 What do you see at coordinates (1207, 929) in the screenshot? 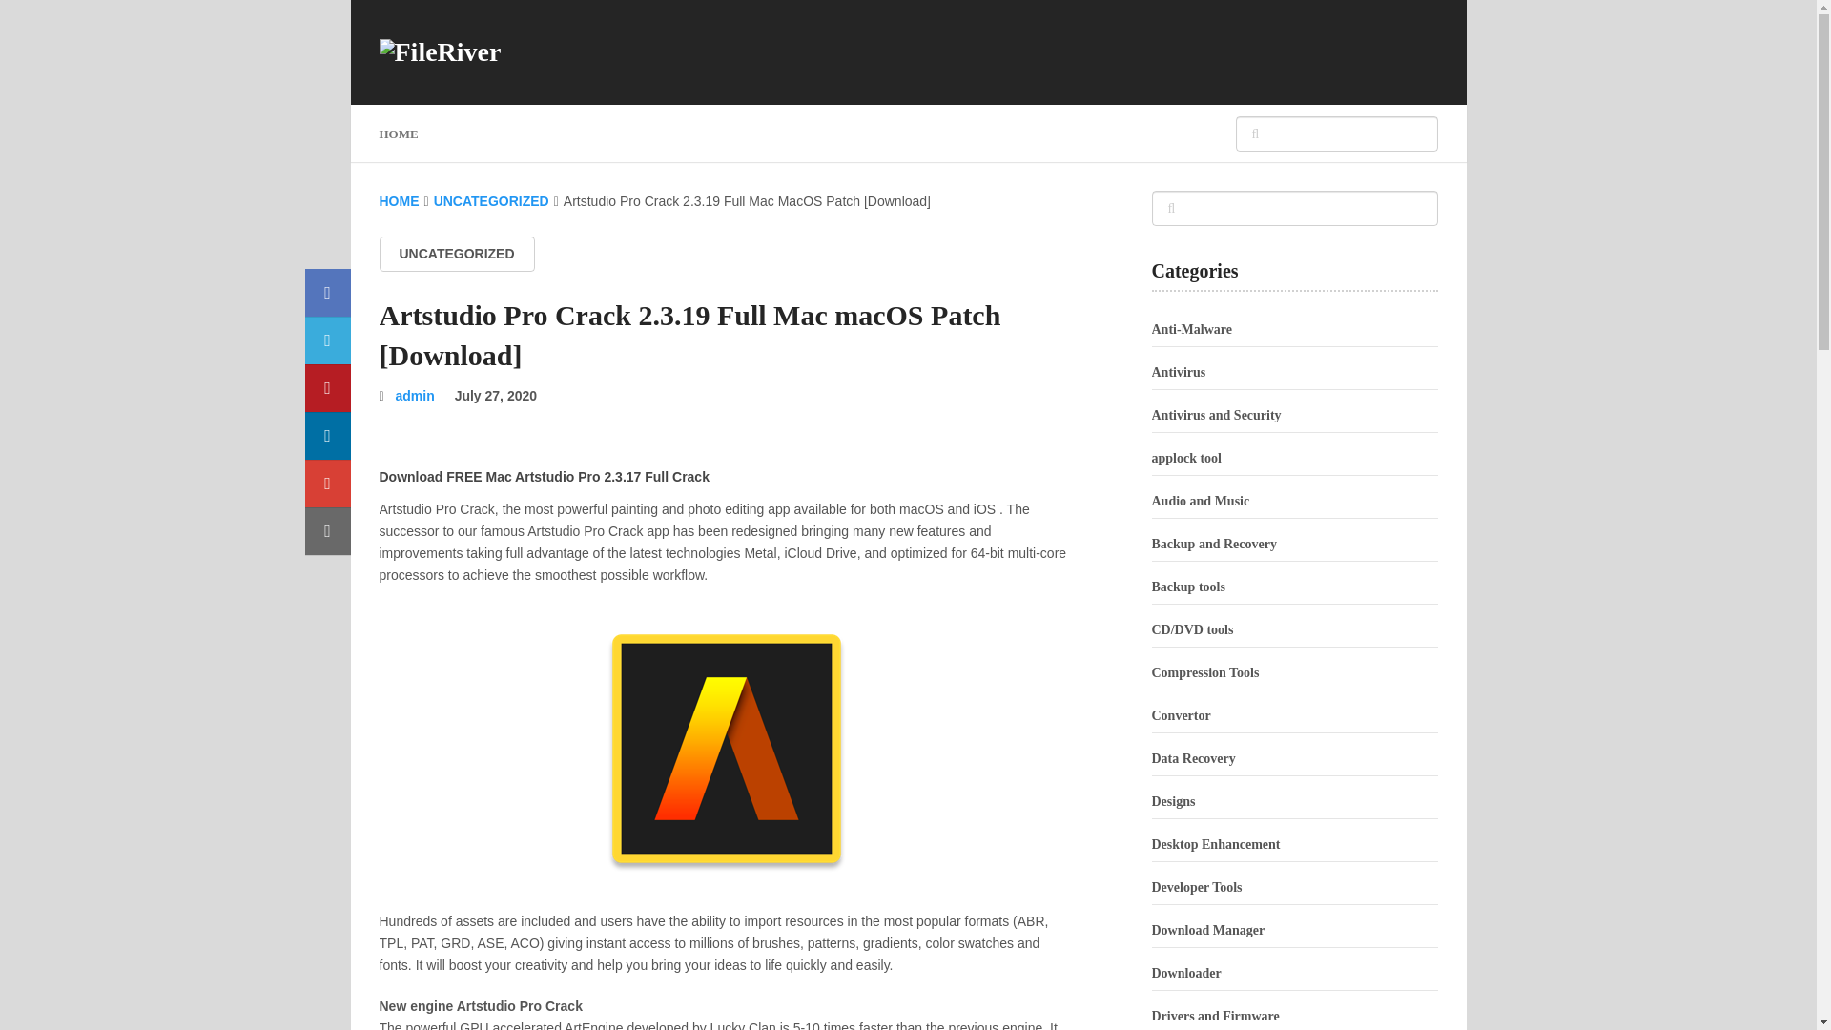
I see `Download Manager` at bounding box center [1207, 929].